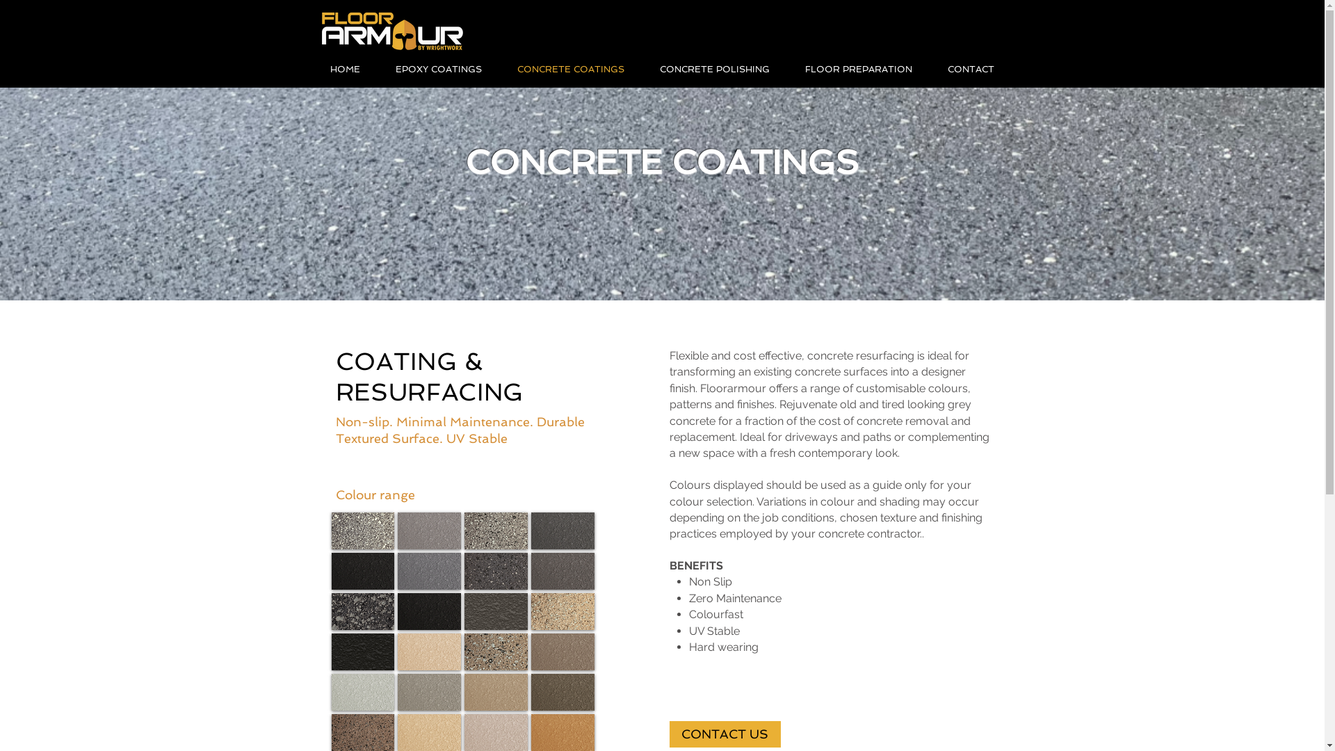 Image resolution: width=1335 pixels, height=751 pixels. I want to click on CONTACT, so click(971, 70).